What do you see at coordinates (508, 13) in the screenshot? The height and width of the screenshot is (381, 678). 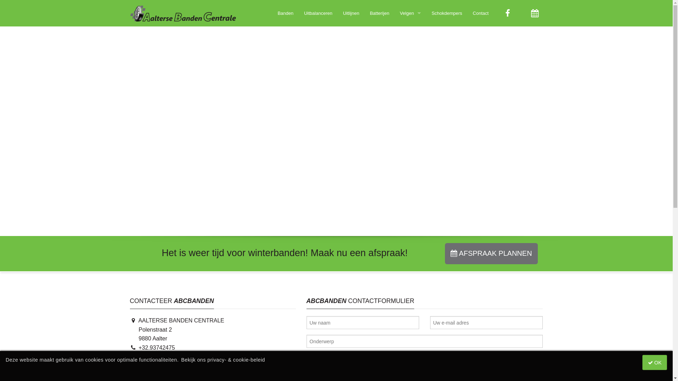 I see `Aalterse Banden Centrale op Facebook` at bounding box center [508, 13].